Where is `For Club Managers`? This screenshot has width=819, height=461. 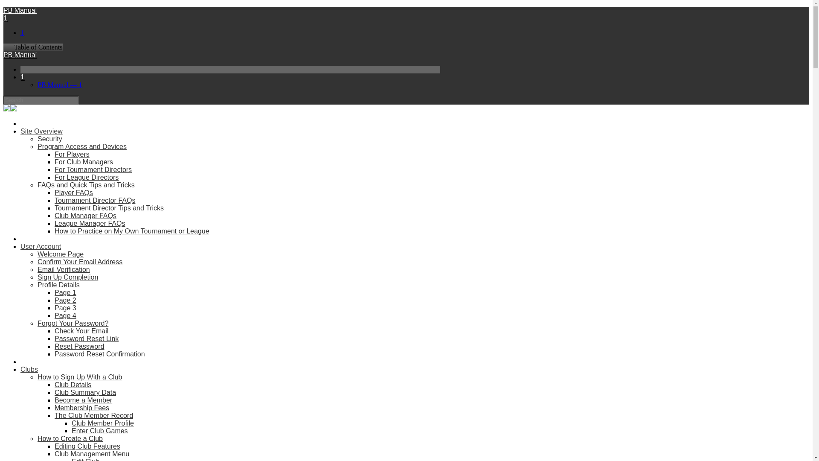
For Club Managers is located at coordinates (84, 162).